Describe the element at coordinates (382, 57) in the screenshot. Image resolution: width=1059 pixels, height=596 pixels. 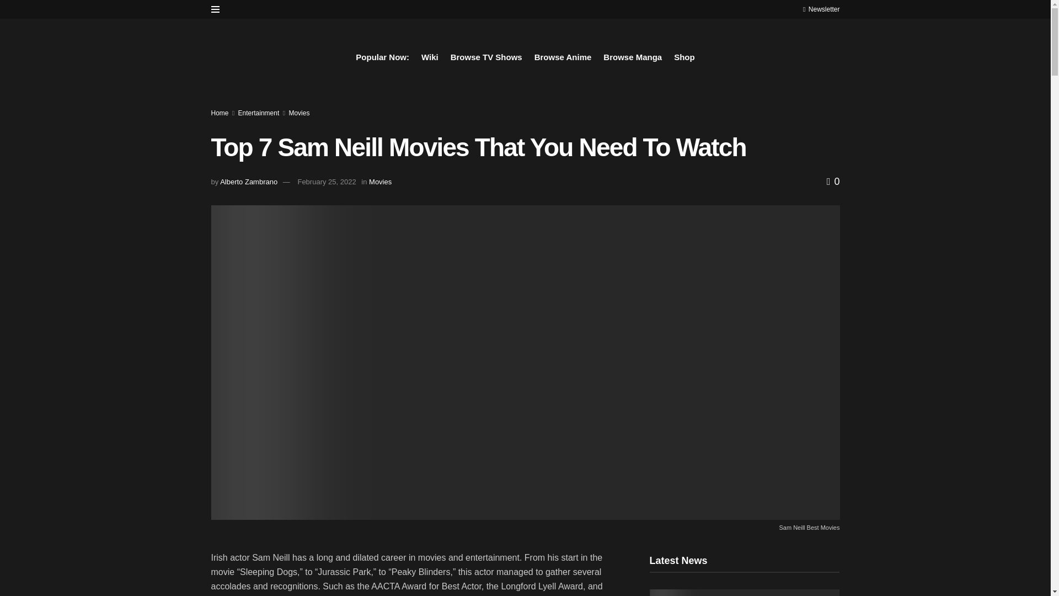
I see `Popular Now:` at that location.